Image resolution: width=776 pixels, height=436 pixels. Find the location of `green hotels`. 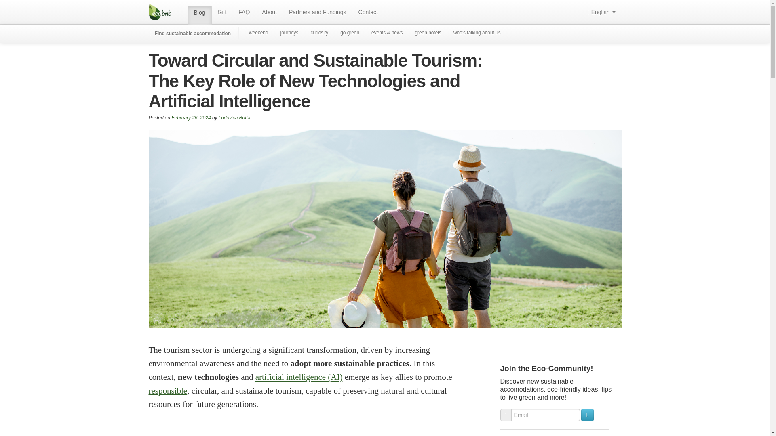

green hotels is located at coordinates (428, 33).